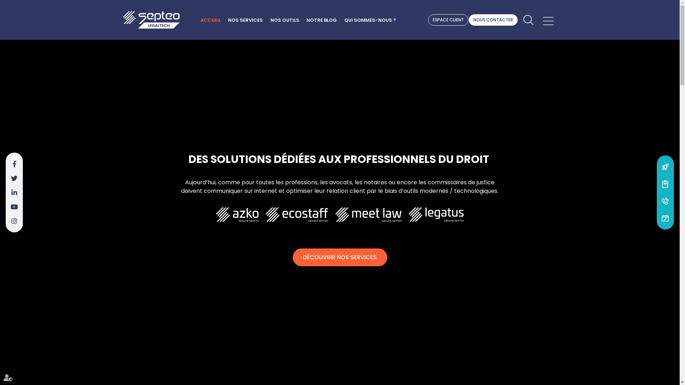  Describe the element at coordinates (493, 20) in the screenshot. I see `NOUS CONTACTER` at that location.